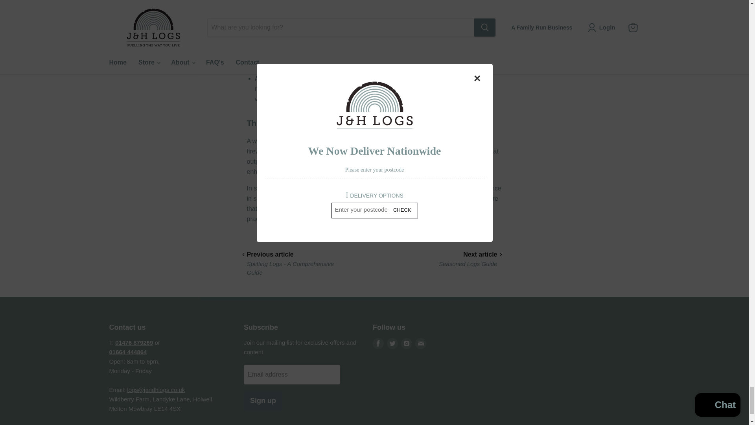 The height and width of the screenshot is (425, 755). I want to click on Instagram, so click(407, 343).